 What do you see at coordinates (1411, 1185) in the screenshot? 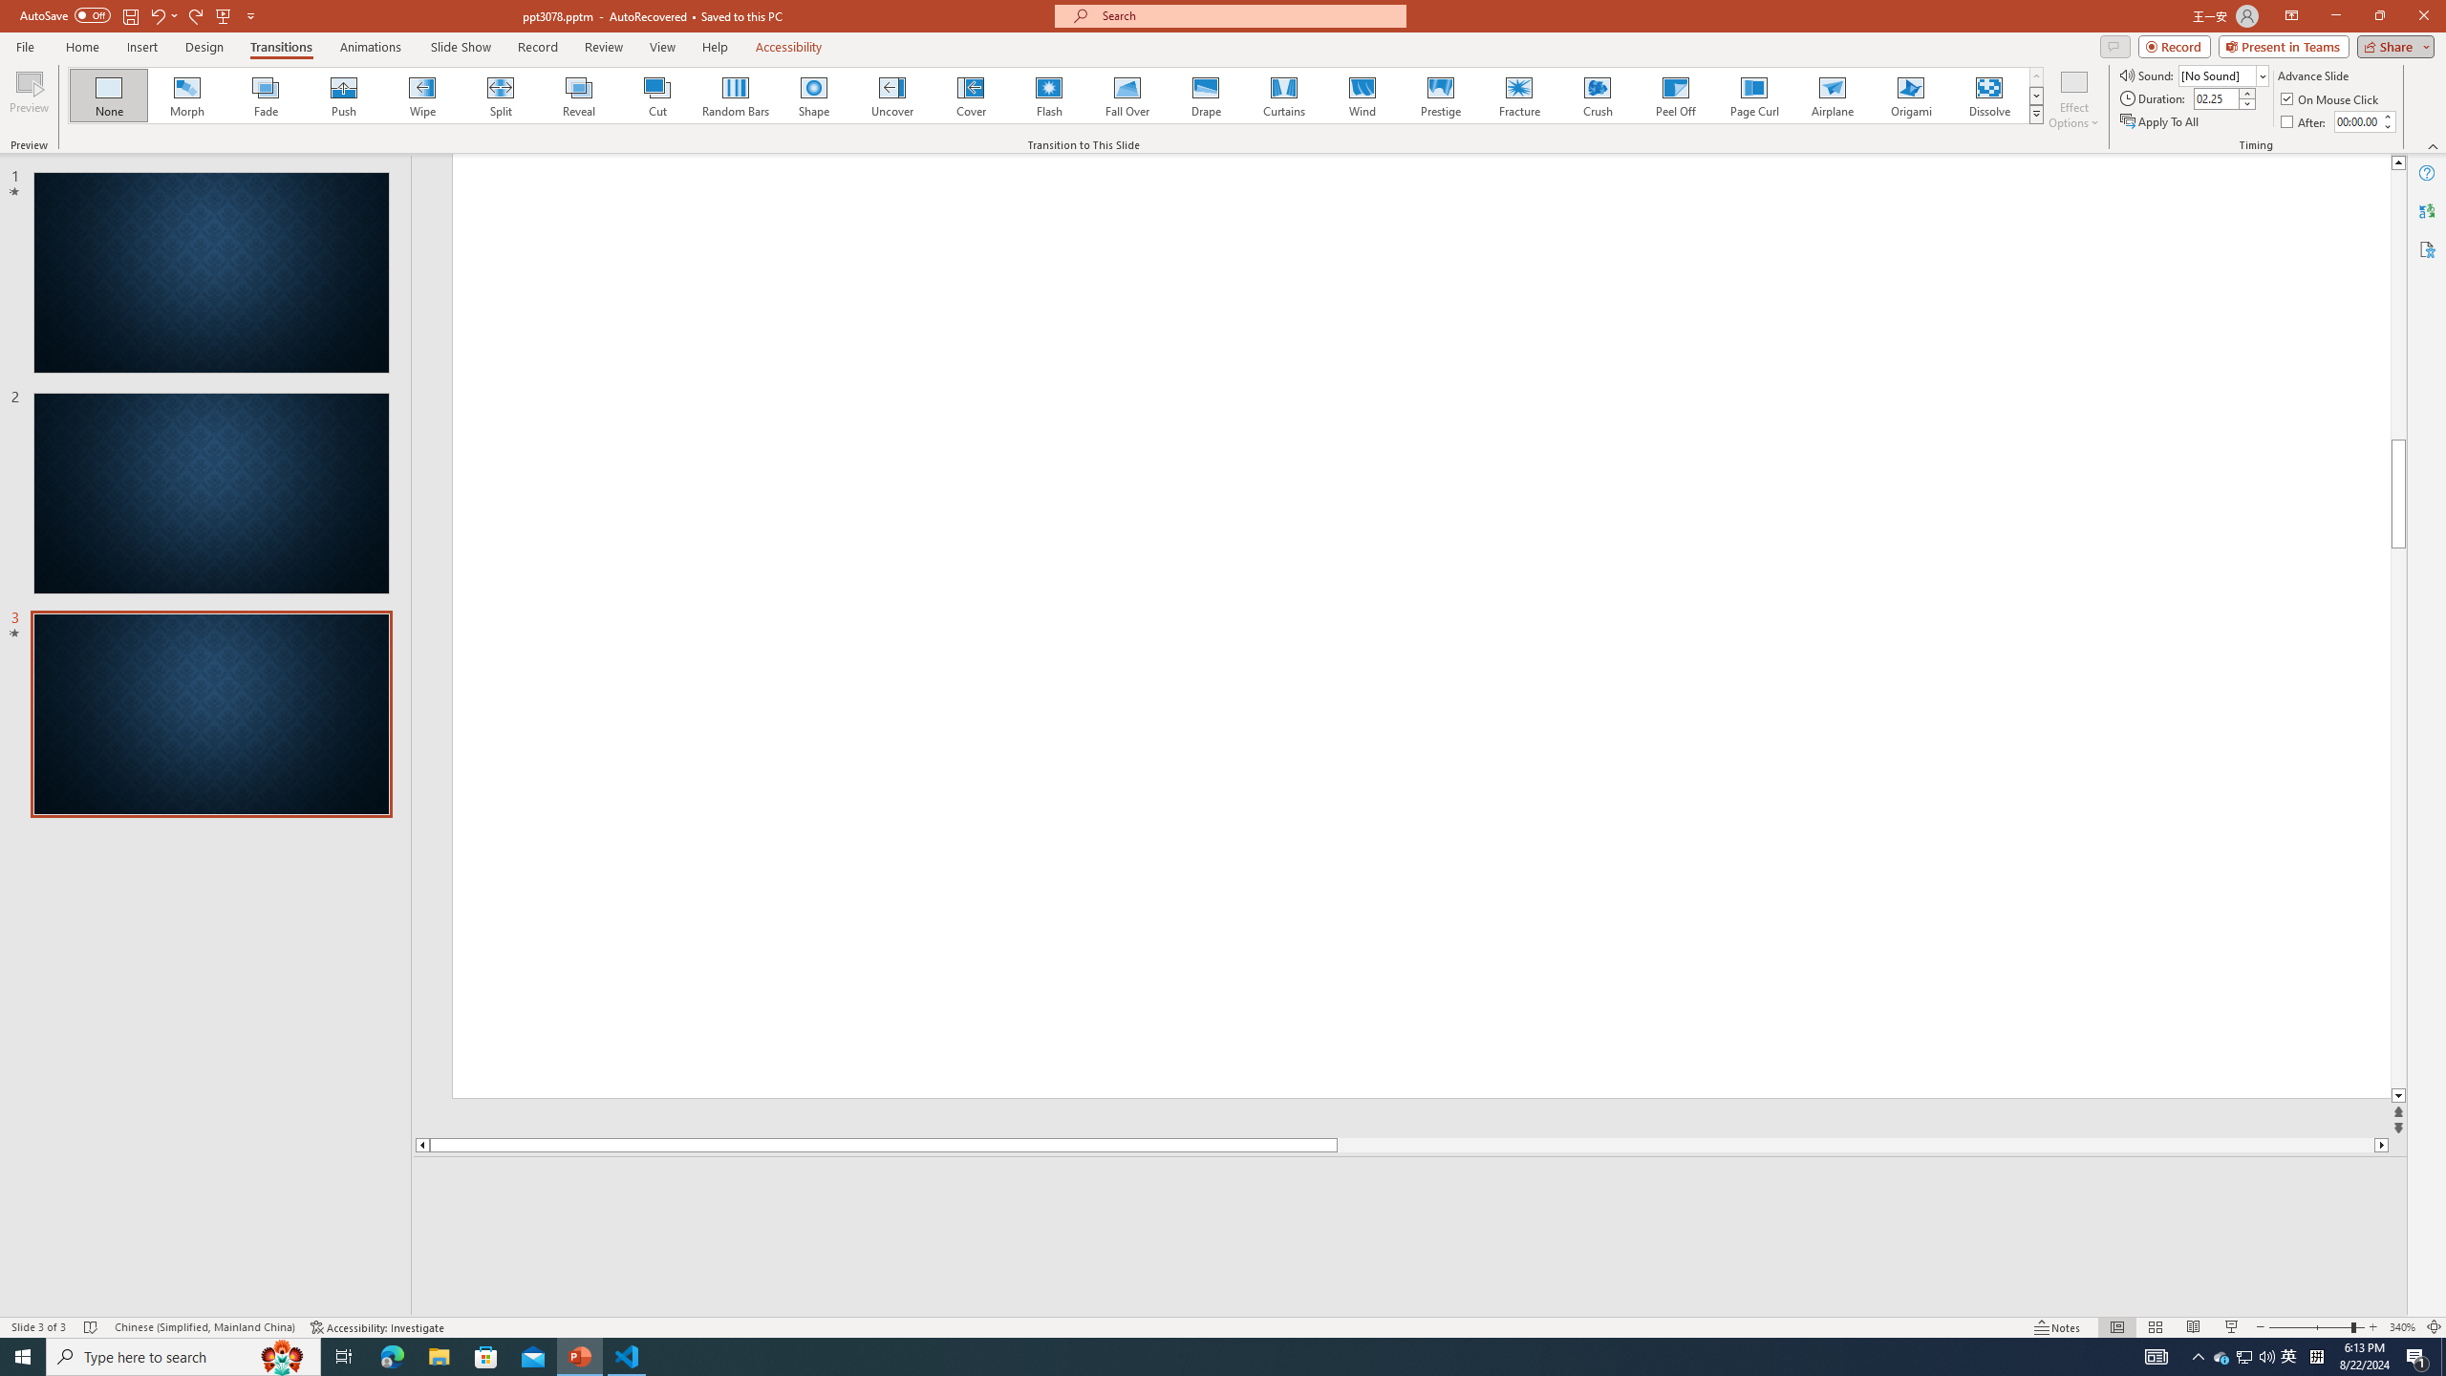
I see `Slide Notes` at bounding box center [1411, 1185].